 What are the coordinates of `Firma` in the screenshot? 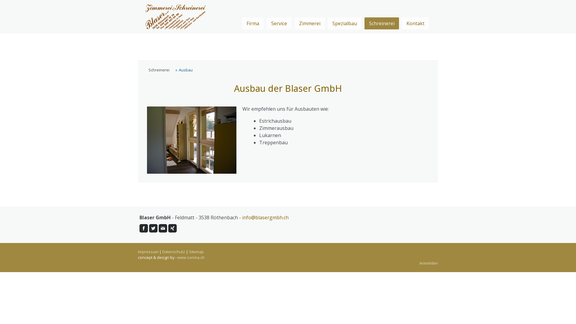 It's located at (253, 23).